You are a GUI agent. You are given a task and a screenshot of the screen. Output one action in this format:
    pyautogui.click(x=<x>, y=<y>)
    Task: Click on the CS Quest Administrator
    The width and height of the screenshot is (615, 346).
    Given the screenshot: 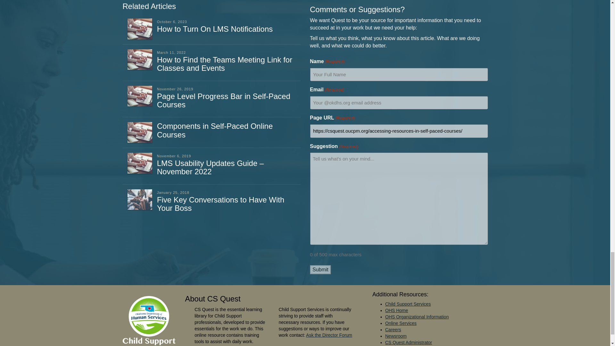 What is the action you would take?
    pyautogui.click(x=408, y=342)
    